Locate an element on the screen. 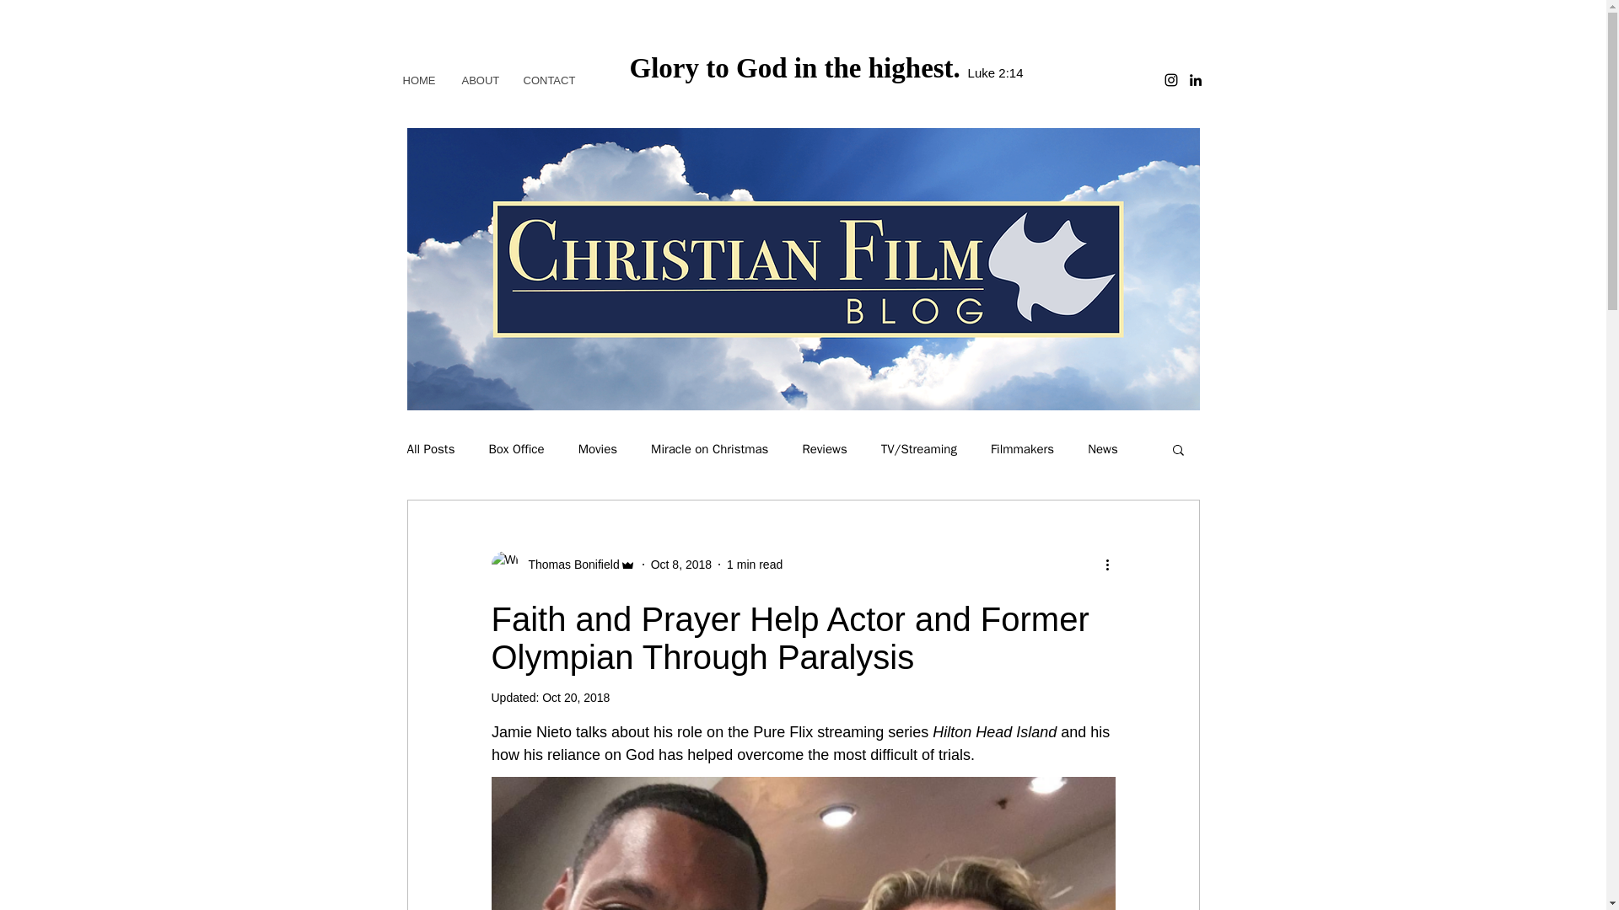  ABOUT is located at coordinates (479, 80).